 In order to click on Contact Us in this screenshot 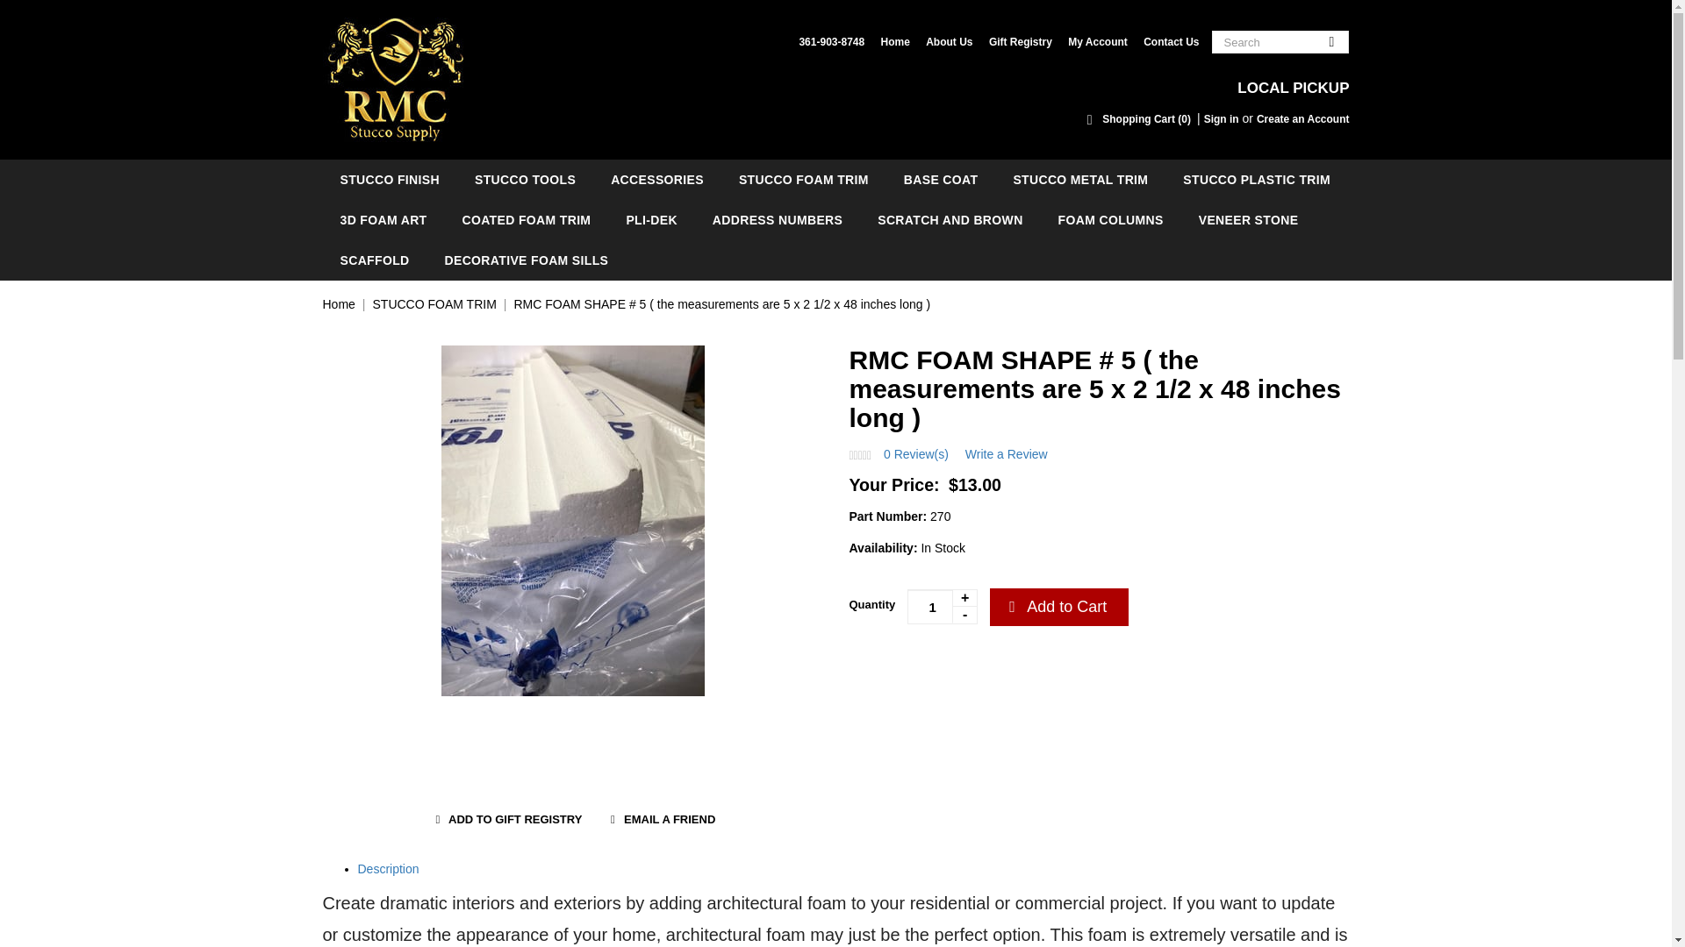, I will do `click(1171, 42)`.